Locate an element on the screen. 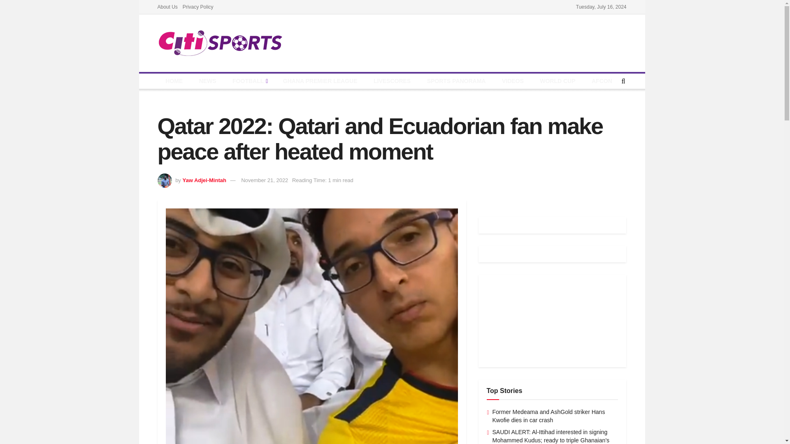  FOOTBALL is located at coordinates (249, 81).